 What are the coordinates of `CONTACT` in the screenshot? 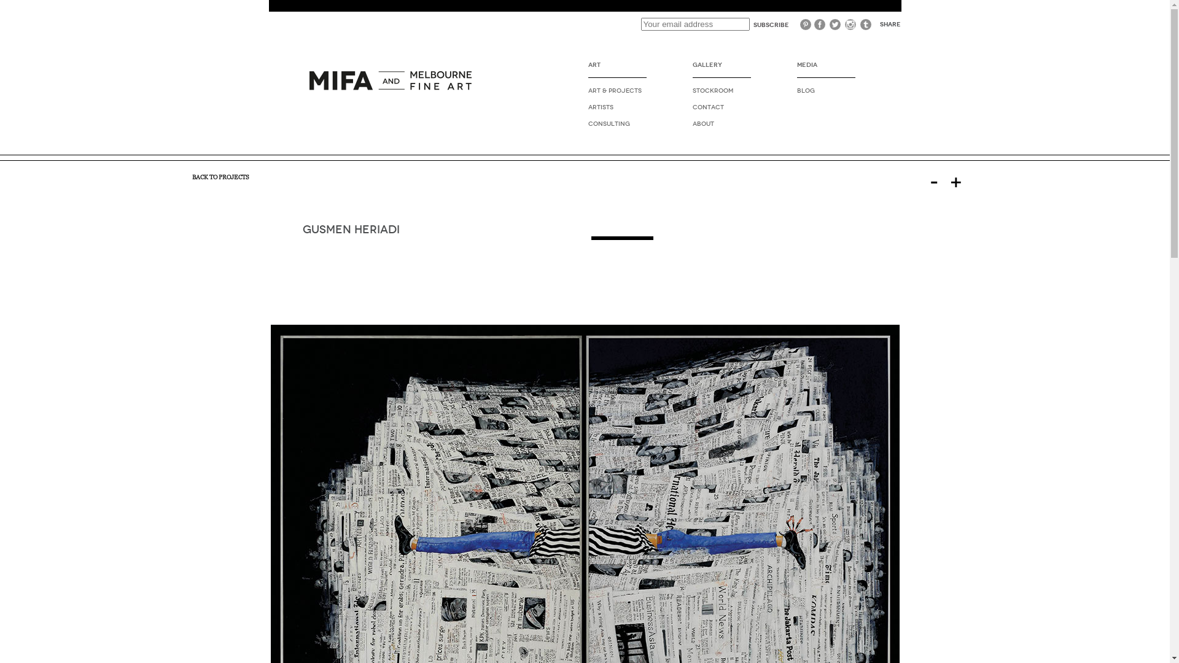 It's located at (722, 107).